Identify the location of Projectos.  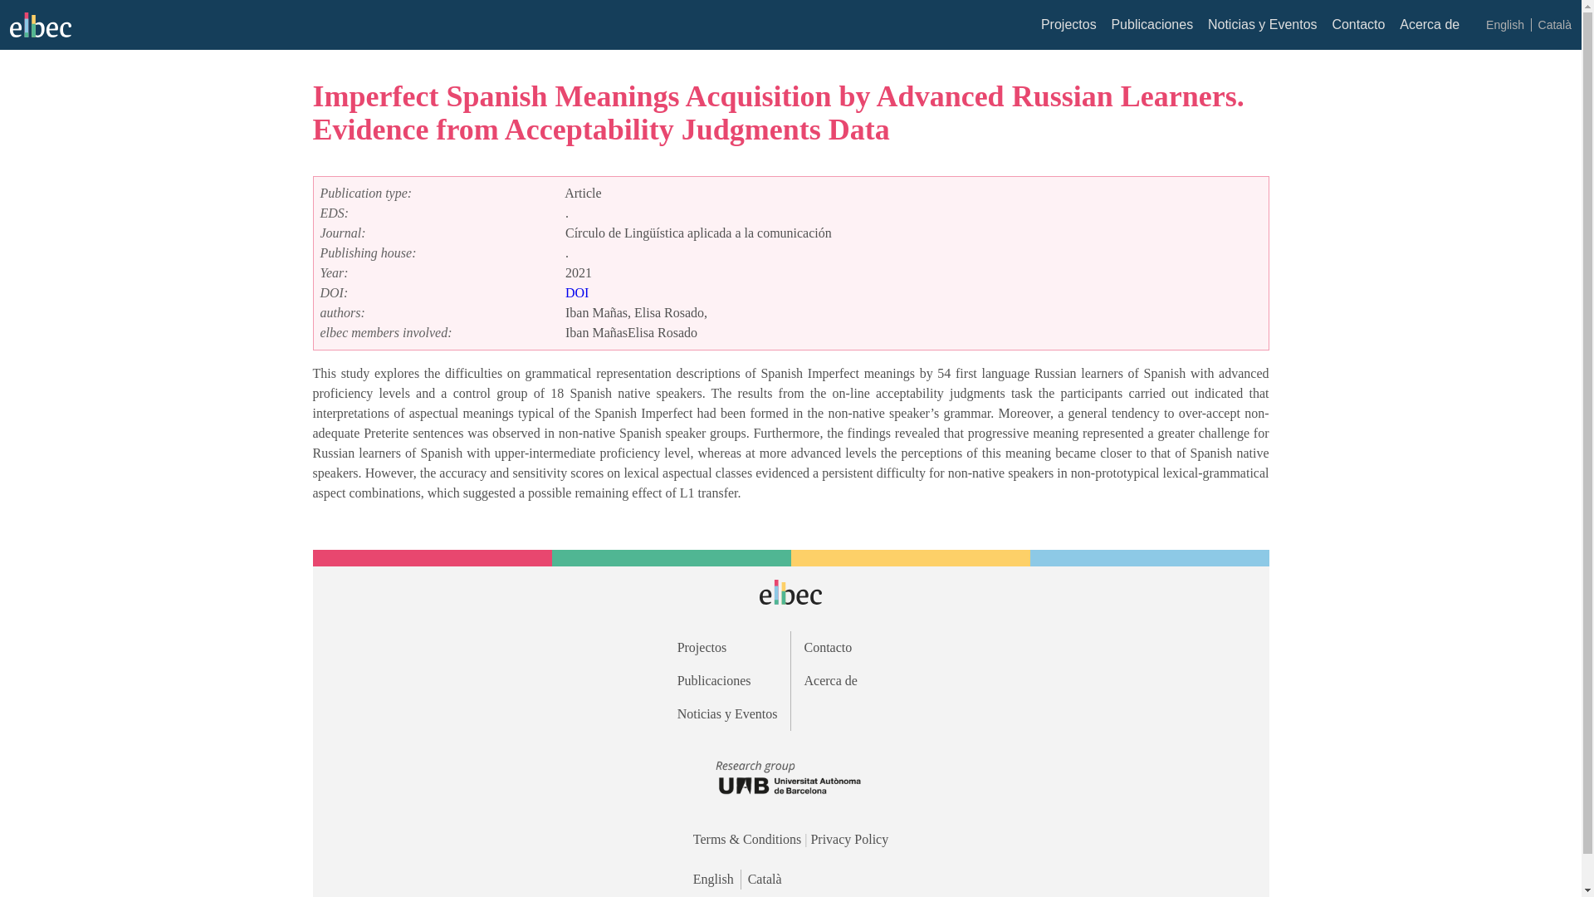
(727, 647).